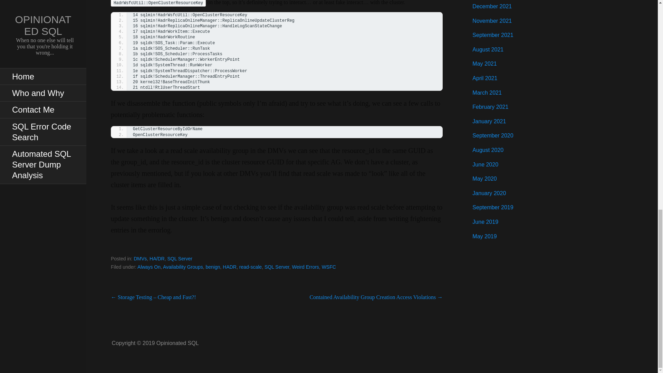  I want to click on DMVs, so click(140, 258).